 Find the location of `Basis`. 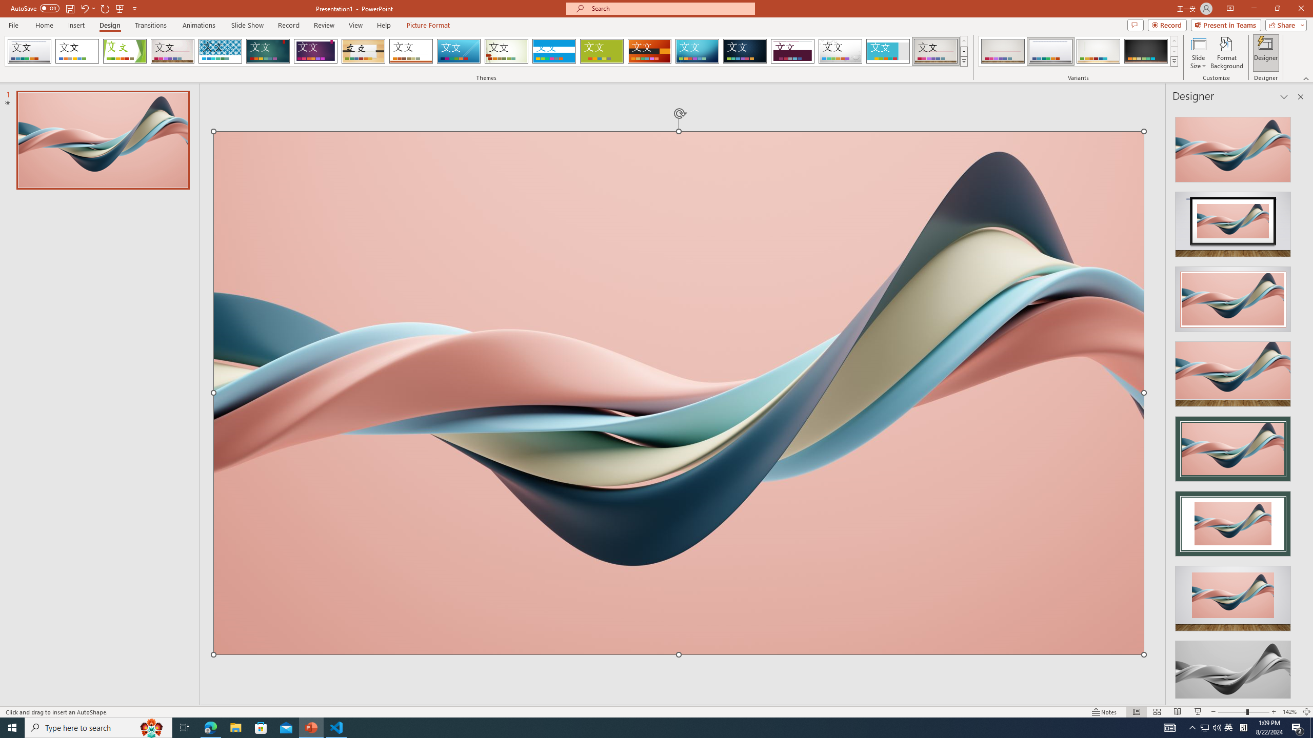

Basis is located at coordinates (602, 51).